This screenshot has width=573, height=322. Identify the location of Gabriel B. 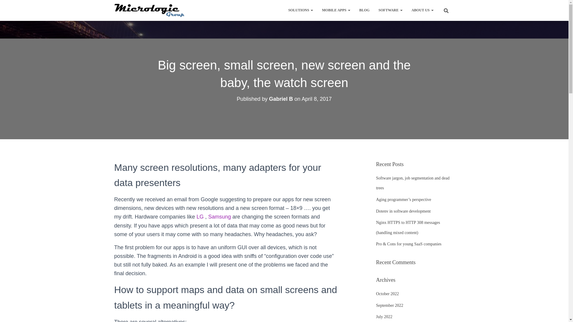
(281, 99).